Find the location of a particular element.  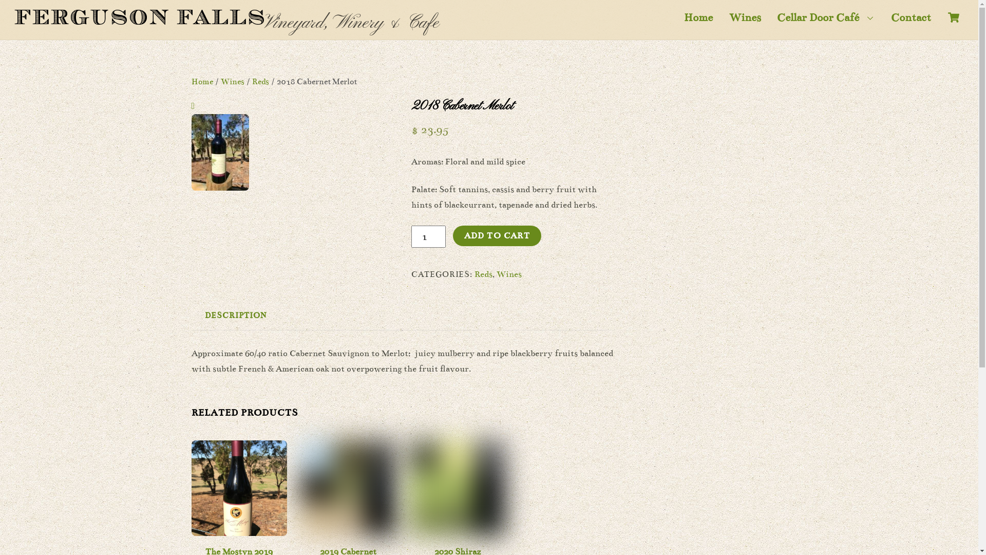

AD1689A4-82D8-4266-8600-69107700C1EB is located at coordinates (457, 488).